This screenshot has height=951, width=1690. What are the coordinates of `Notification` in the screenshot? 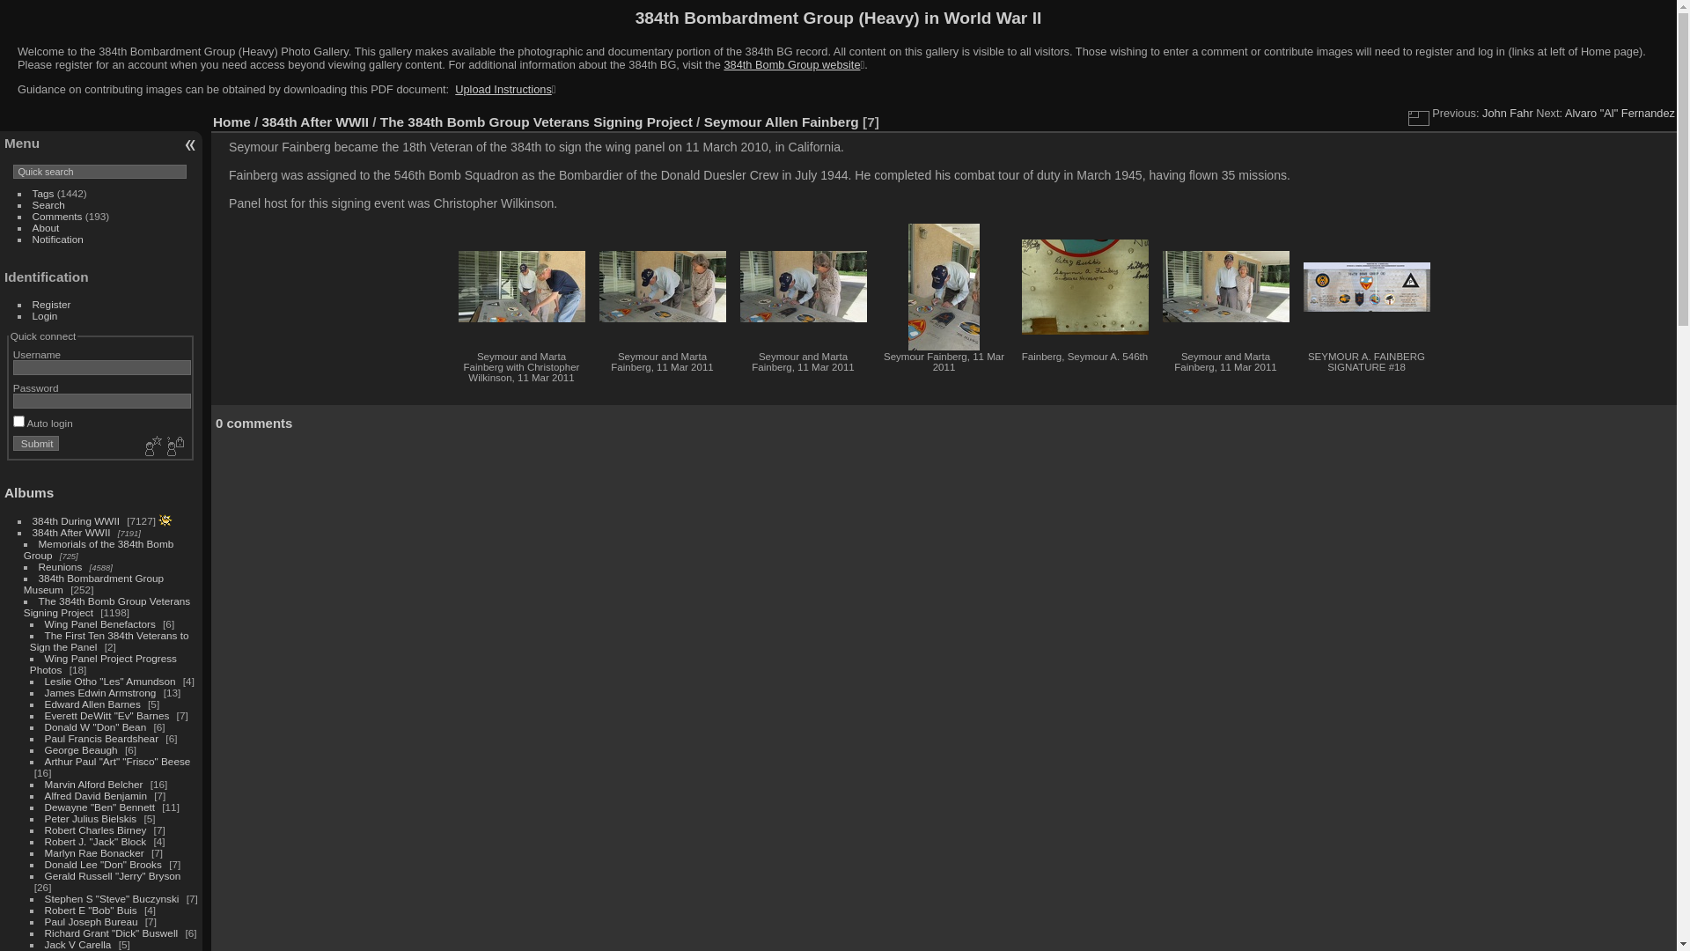 It's located at (58, 240).